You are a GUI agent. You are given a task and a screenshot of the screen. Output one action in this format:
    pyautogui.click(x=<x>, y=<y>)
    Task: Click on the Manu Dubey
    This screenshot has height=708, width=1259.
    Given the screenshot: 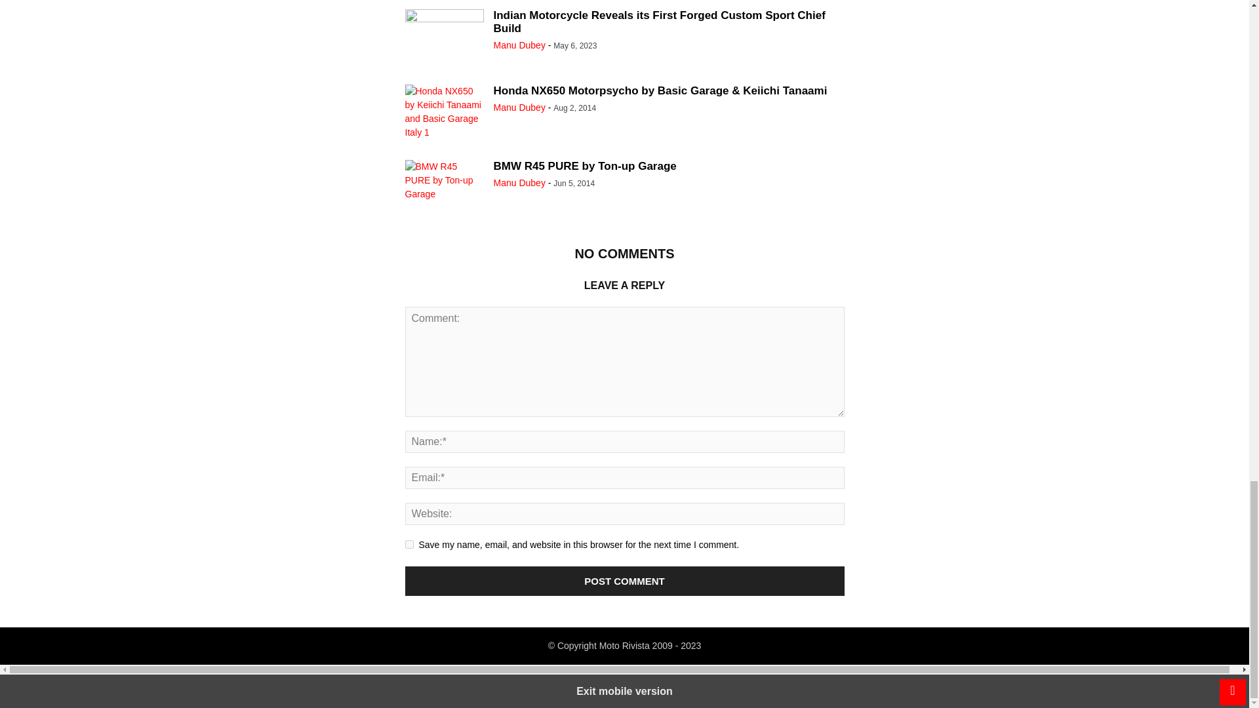 What is the action you would take?
    pyautogui.click(x=519, y=183)
    